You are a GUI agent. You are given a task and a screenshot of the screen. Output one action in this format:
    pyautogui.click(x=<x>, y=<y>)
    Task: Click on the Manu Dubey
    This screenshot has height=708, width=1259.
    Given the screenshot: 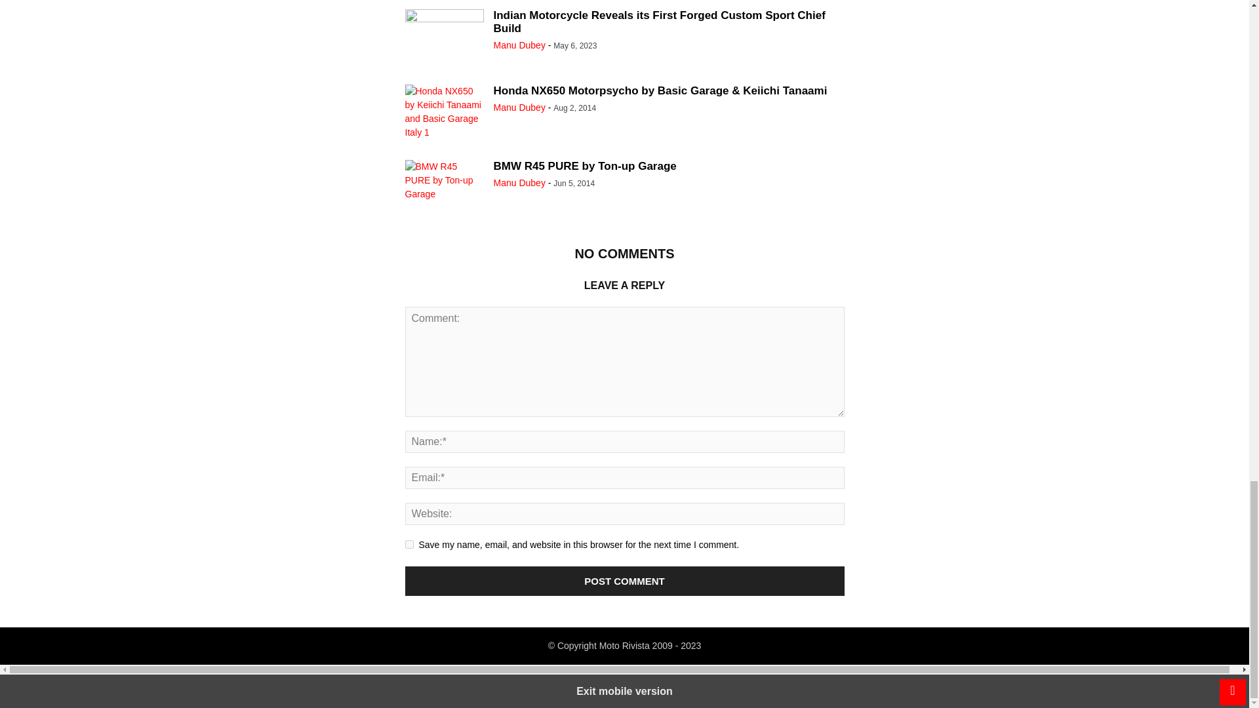 What is the action you would take?
    pyautogui.click(x=519, y=183)
    